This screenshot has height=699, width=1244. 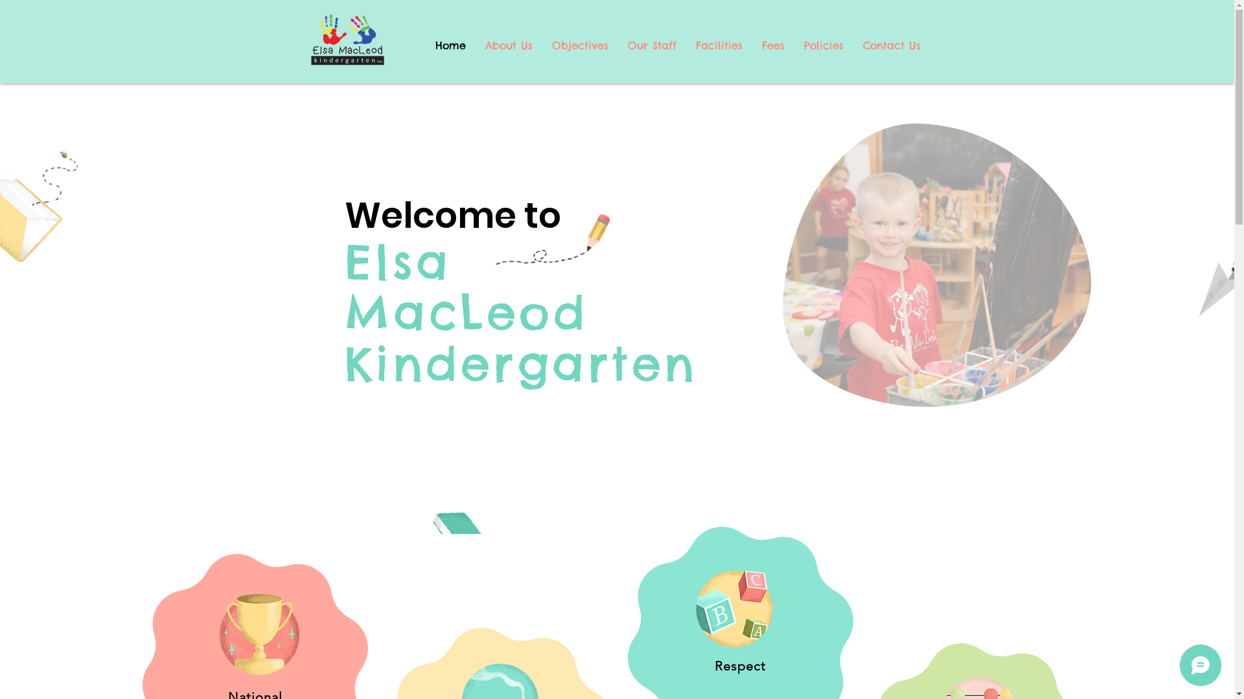 What do you see at coordinates (652, 45) in the screenshot?
I see `Our Staff` at bounding box center [652, 45].